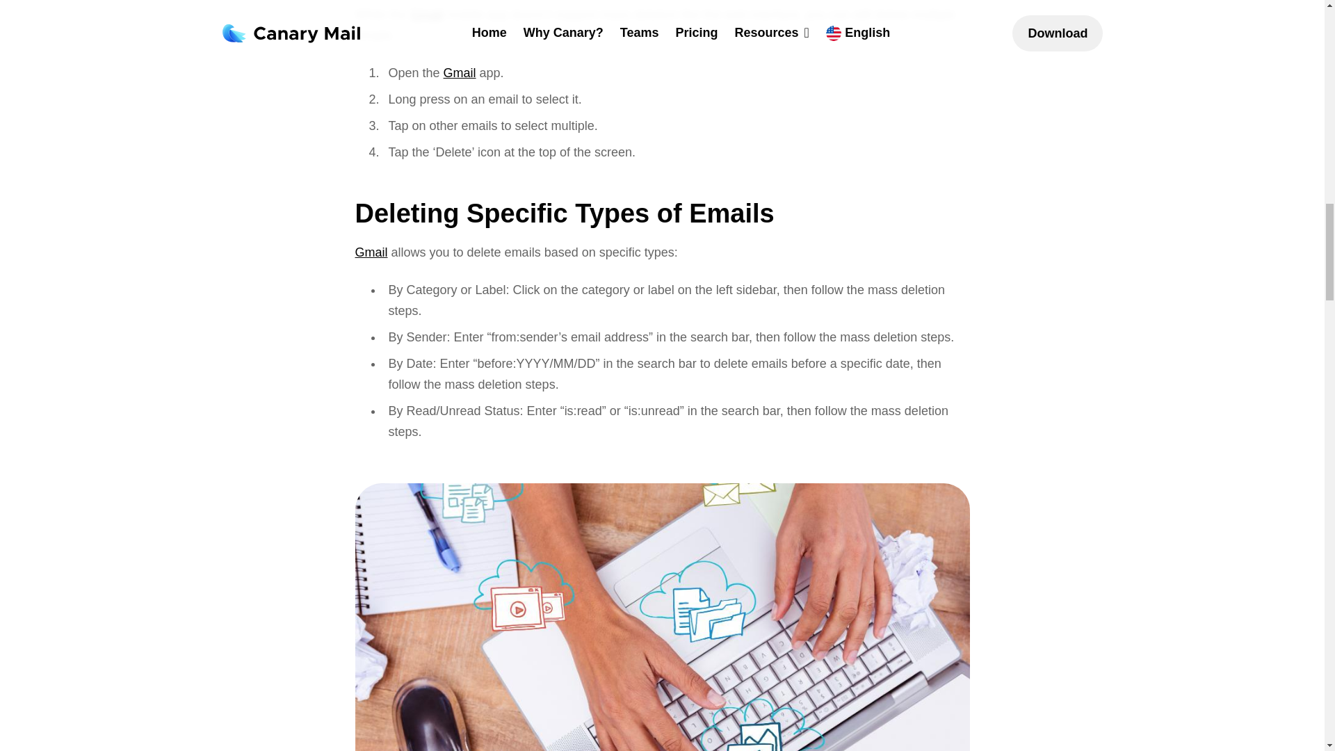 The width and height of the screenshot is (1335, 751). What do you see at coordinates (427, 14) in the screenshot?
I see `Gmail` at bounding box center [427, 14].